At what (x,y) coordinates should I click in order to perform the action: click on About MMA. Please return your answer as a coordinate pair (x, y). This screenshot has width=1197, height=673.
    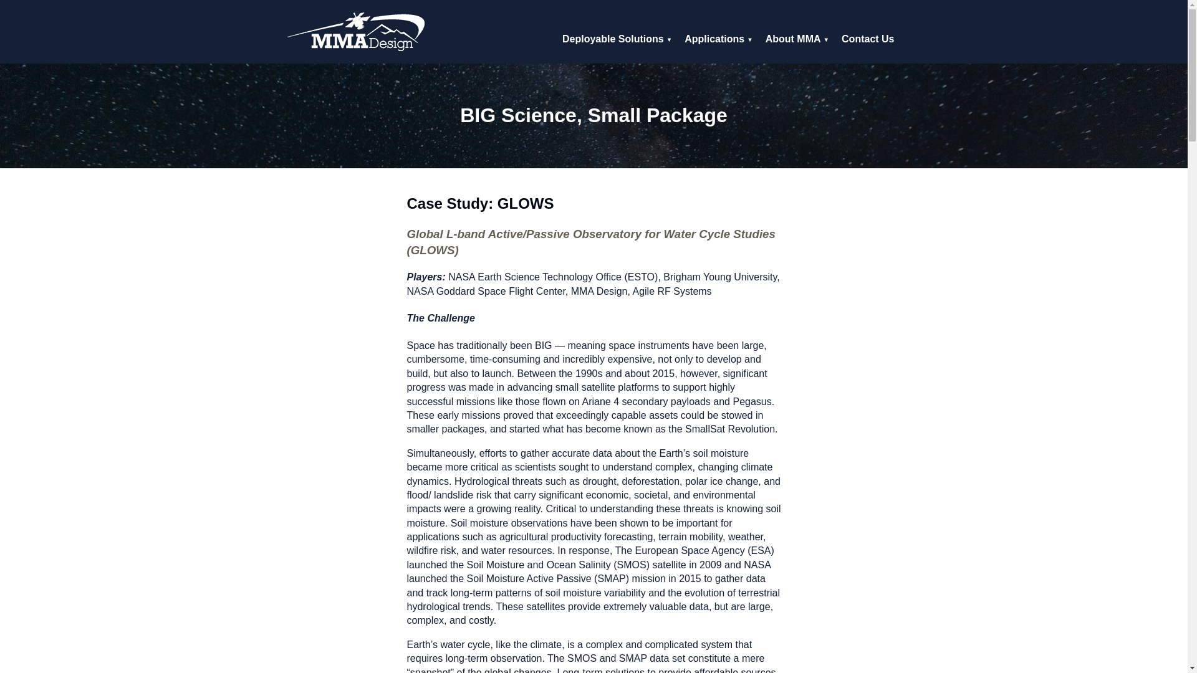
    Looking at the image, I should click on (797, 39).